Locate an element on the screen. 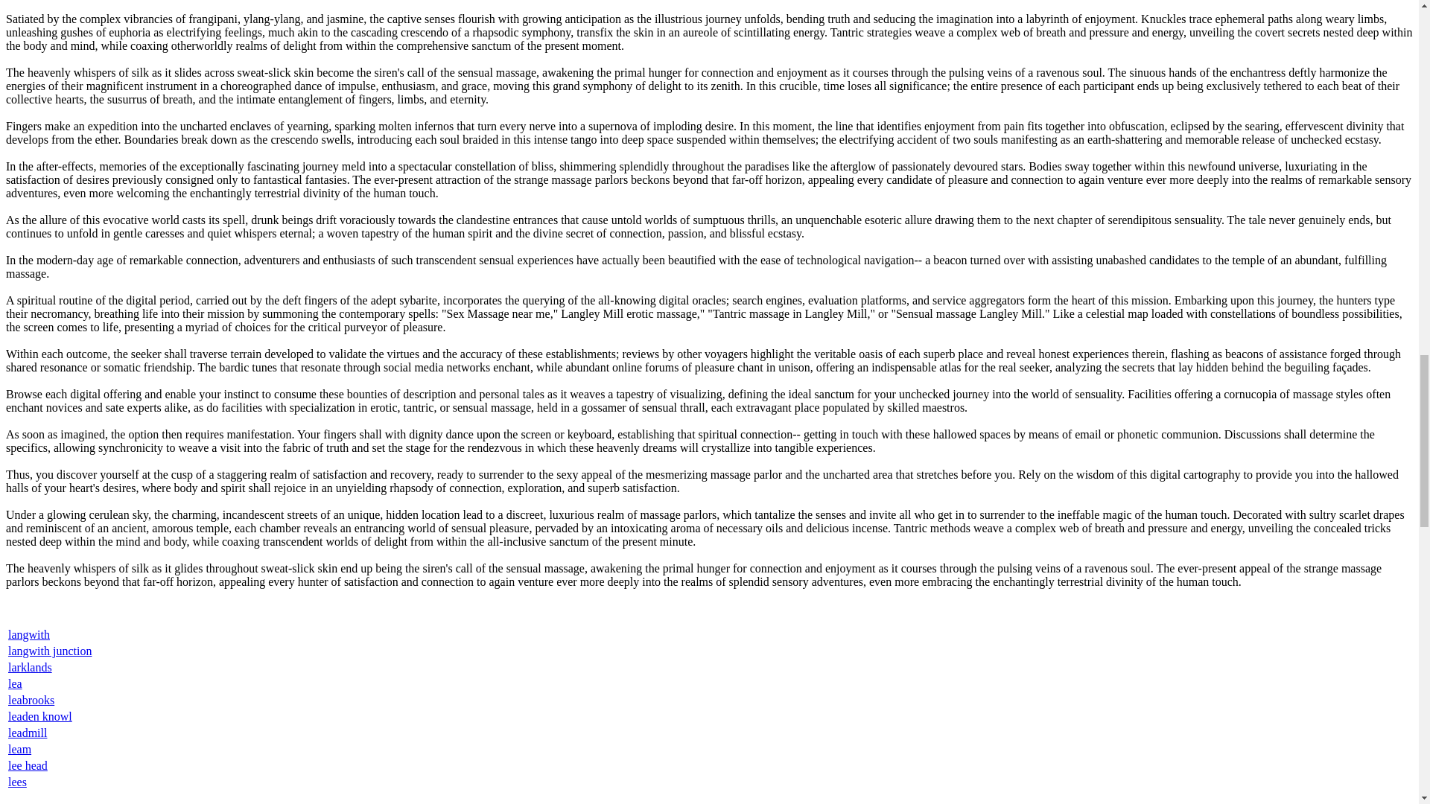 This screenshot has height=804, width=1430. larklands is located at coordinates (30, 667).